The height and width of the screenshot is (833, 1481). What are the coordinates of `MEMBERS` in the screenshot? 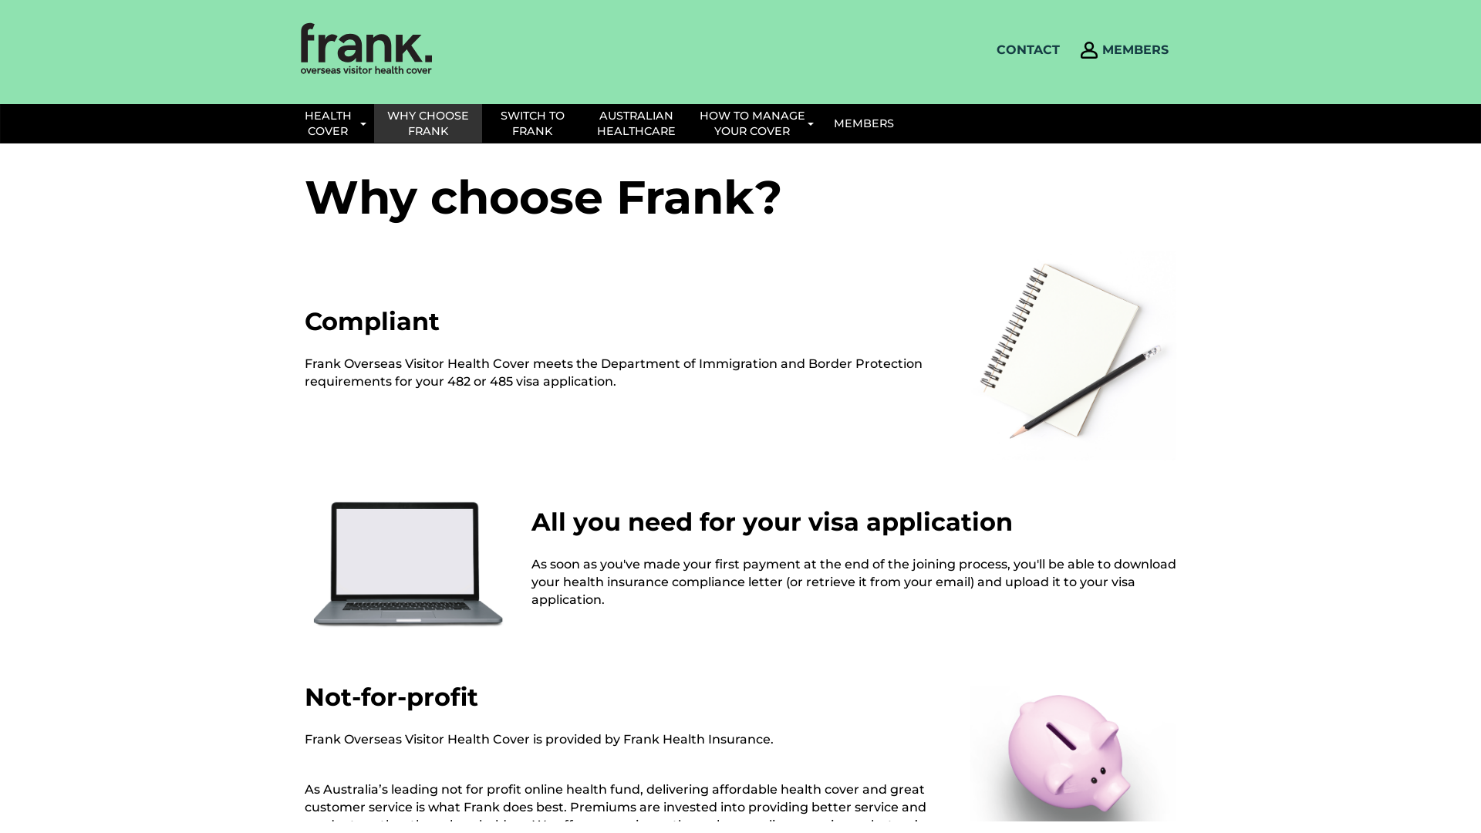 It's located at (864, 123).